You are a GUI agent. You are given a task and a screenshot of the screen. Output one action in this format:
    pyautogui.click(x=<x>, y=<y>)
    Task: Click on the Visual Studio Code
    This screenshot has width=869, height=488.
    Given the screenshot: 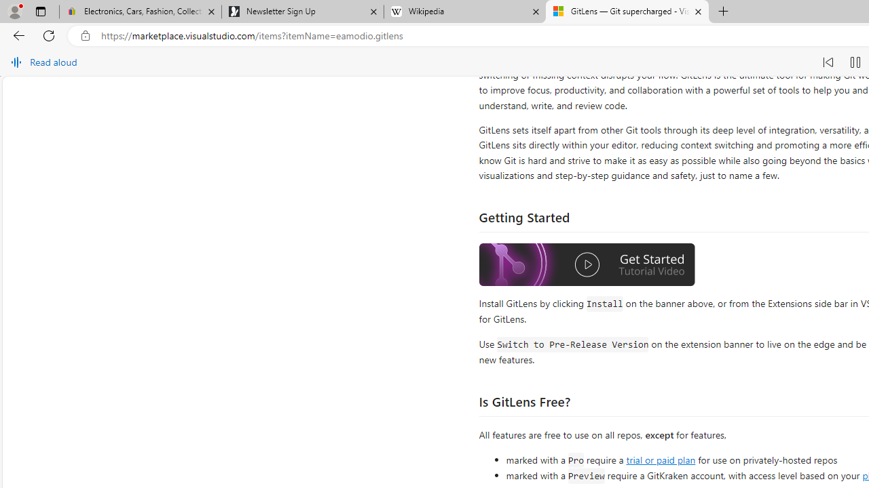 What is the action you would take?
    pyautogui.click(x=721, y=256)
    